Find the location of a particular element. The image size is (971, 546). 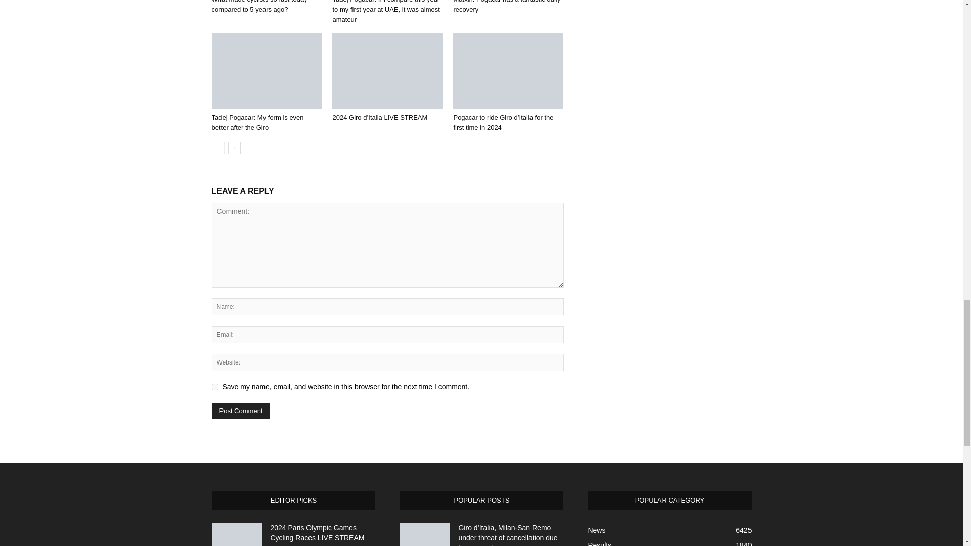

yes is located at coordinates (214, 387).